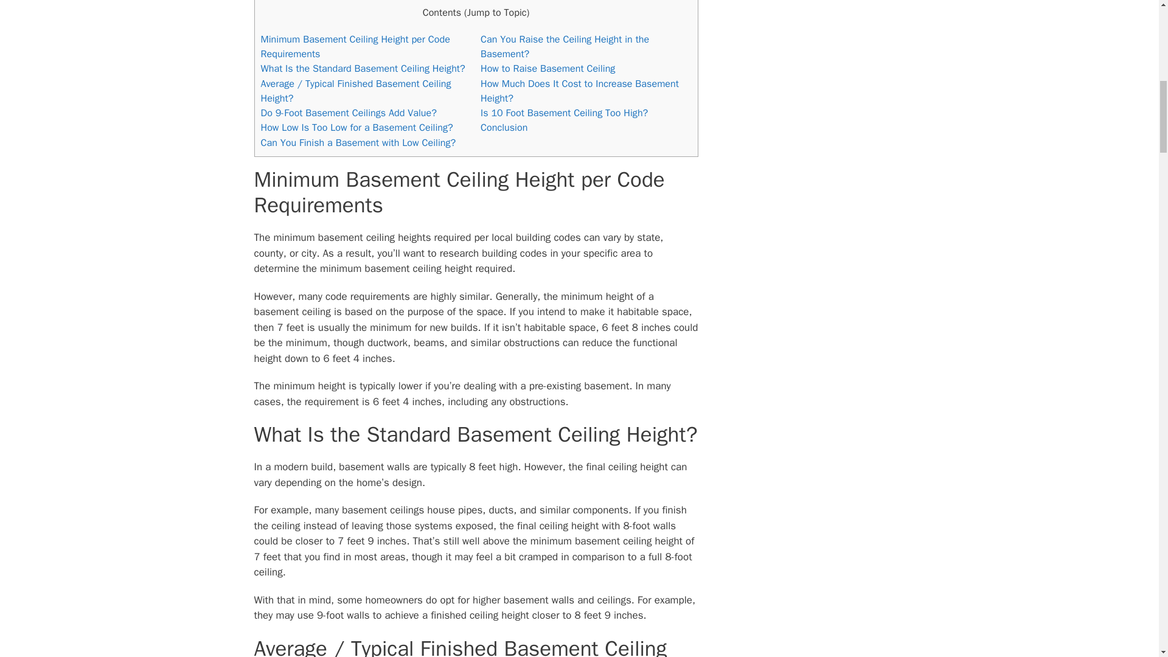 The height and width of the screenshot is (657, 1168). I want to click on Is 10 Foot Basement Ceiling Too High?, so click(564, 112).